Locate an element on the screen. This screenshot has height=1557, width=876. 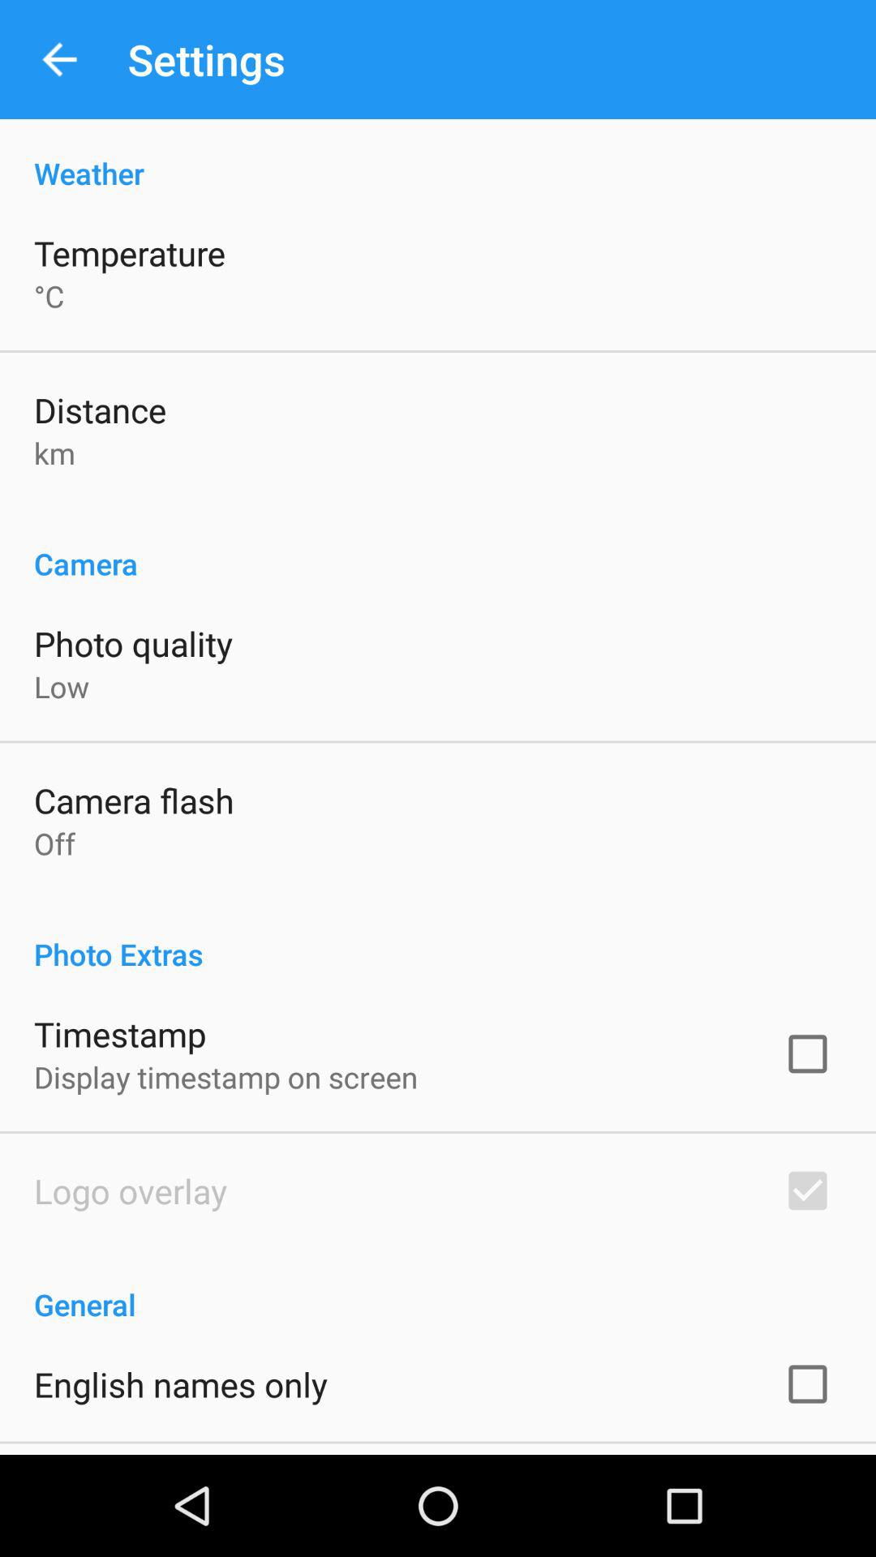
scroll until photo quality item is located at coordinates (133, 643).